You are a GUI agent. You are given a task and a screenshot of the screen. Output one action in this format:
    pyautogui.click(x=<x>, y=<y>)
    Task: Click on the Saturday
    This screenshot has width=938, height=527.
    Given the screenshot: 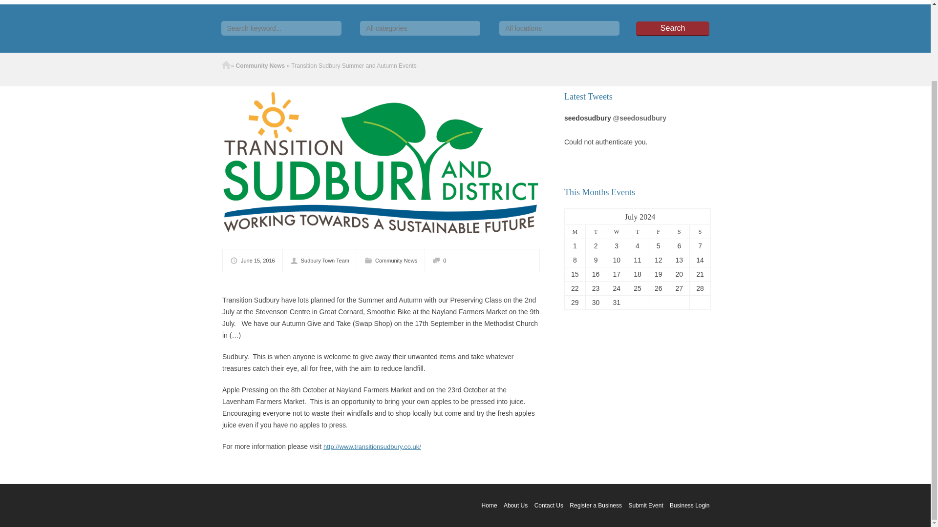 What is the action you would take?
    pyautogui.click(x=679, y=231)
    